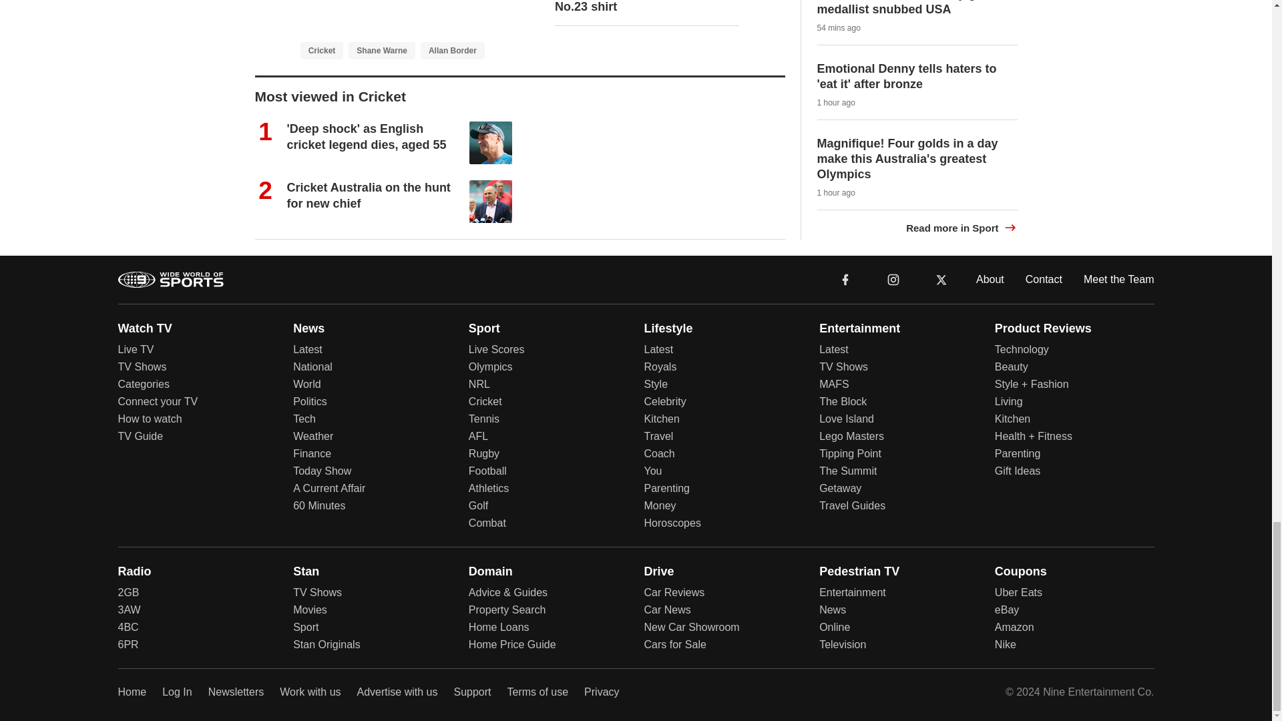 Image resolution: width=1282 pixels, height=721 pixels. Describe the element at coordinates (845, 278) in the screenshot. I see `facebook` at that location.